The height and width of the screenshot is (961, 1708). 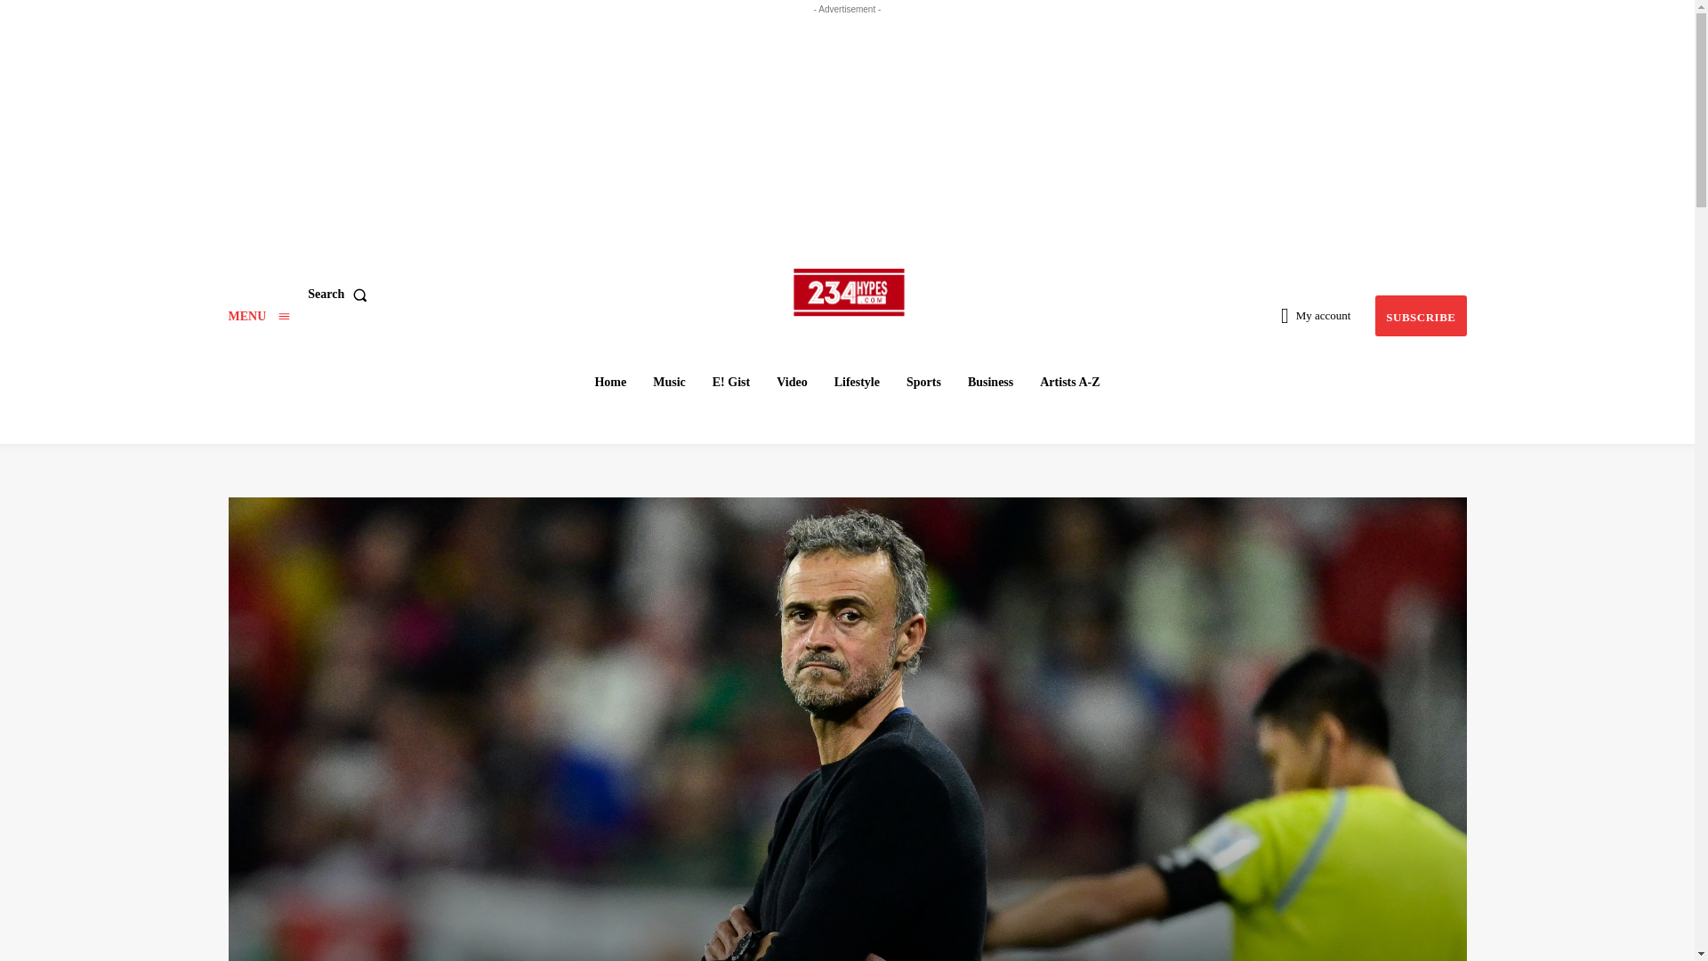 I want to click on Artists A-Z, so click(x=1069, y=383).